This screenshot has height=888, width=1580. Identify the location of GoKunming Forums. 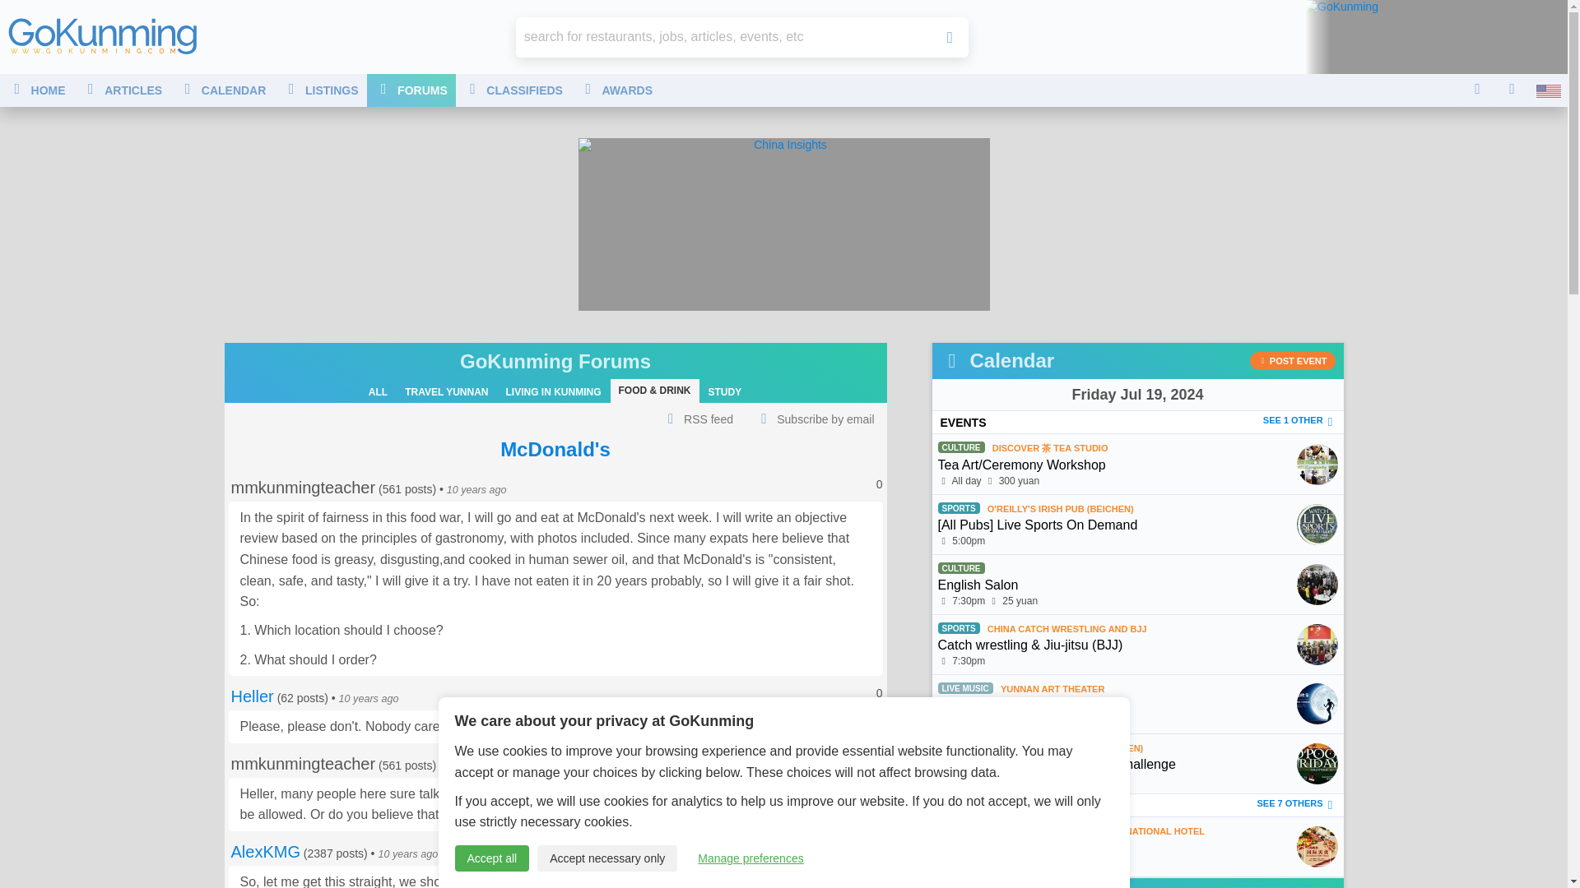
(555, 360).